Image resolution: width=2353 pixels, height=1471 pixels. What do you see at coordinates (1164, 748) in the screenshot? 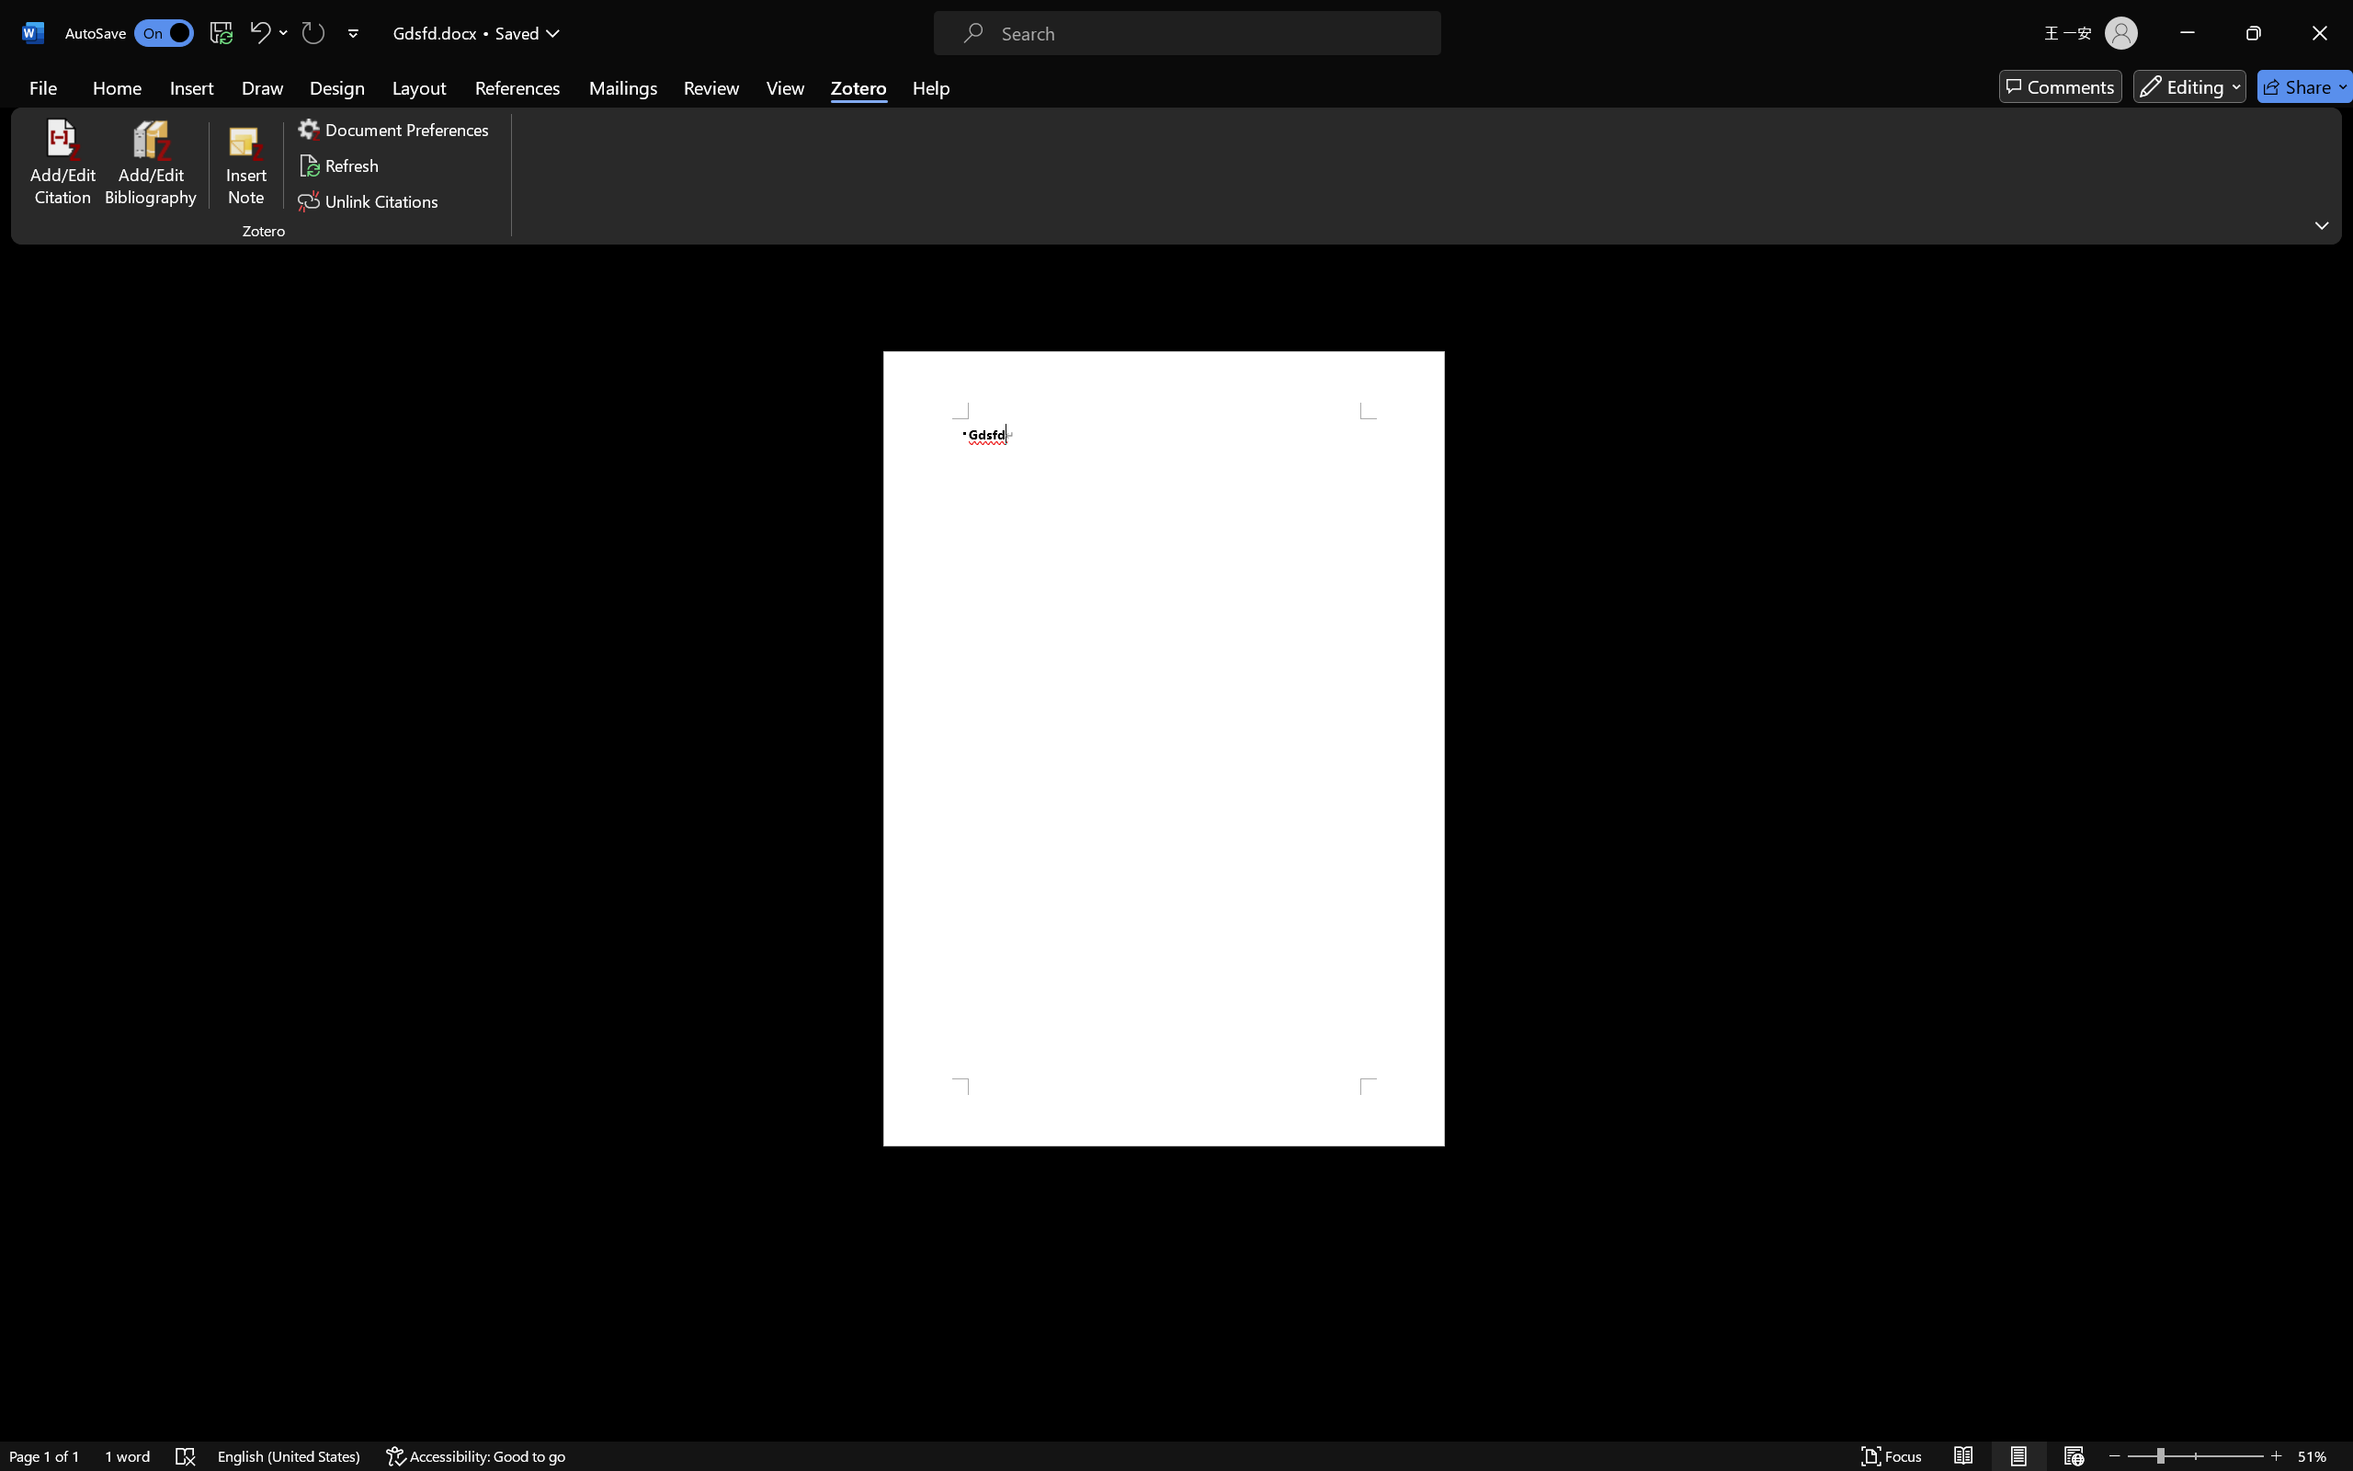
I see `Page 1 content` at bounding box center [1164, 748].